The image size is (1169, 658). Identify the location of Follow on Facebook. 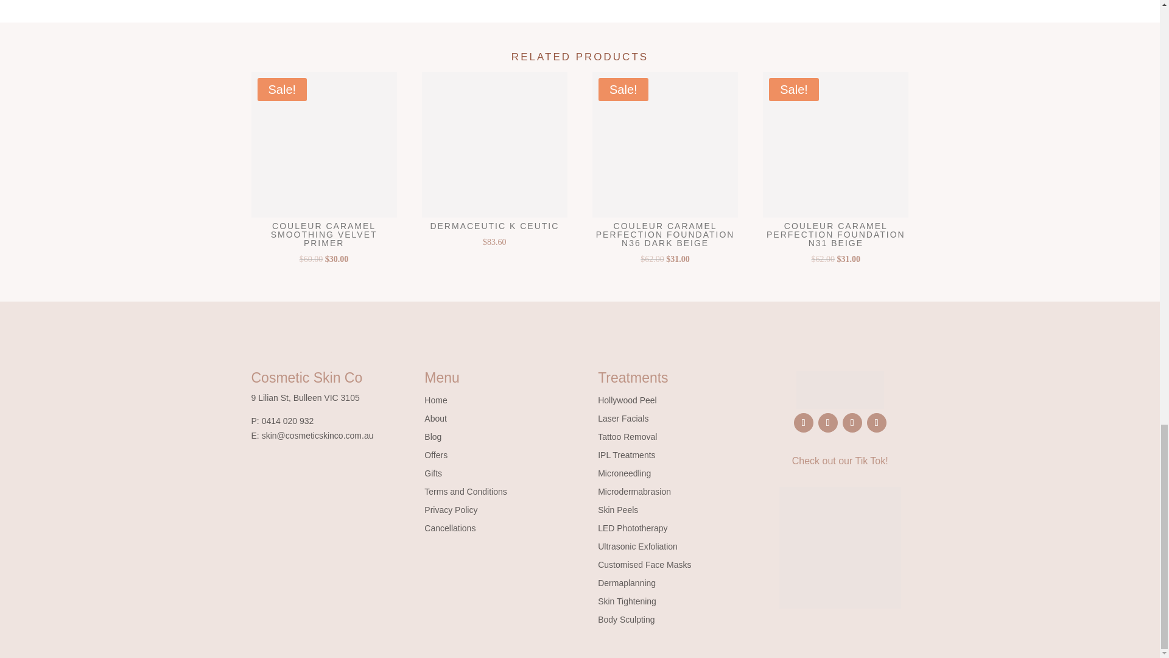
(804, 423).